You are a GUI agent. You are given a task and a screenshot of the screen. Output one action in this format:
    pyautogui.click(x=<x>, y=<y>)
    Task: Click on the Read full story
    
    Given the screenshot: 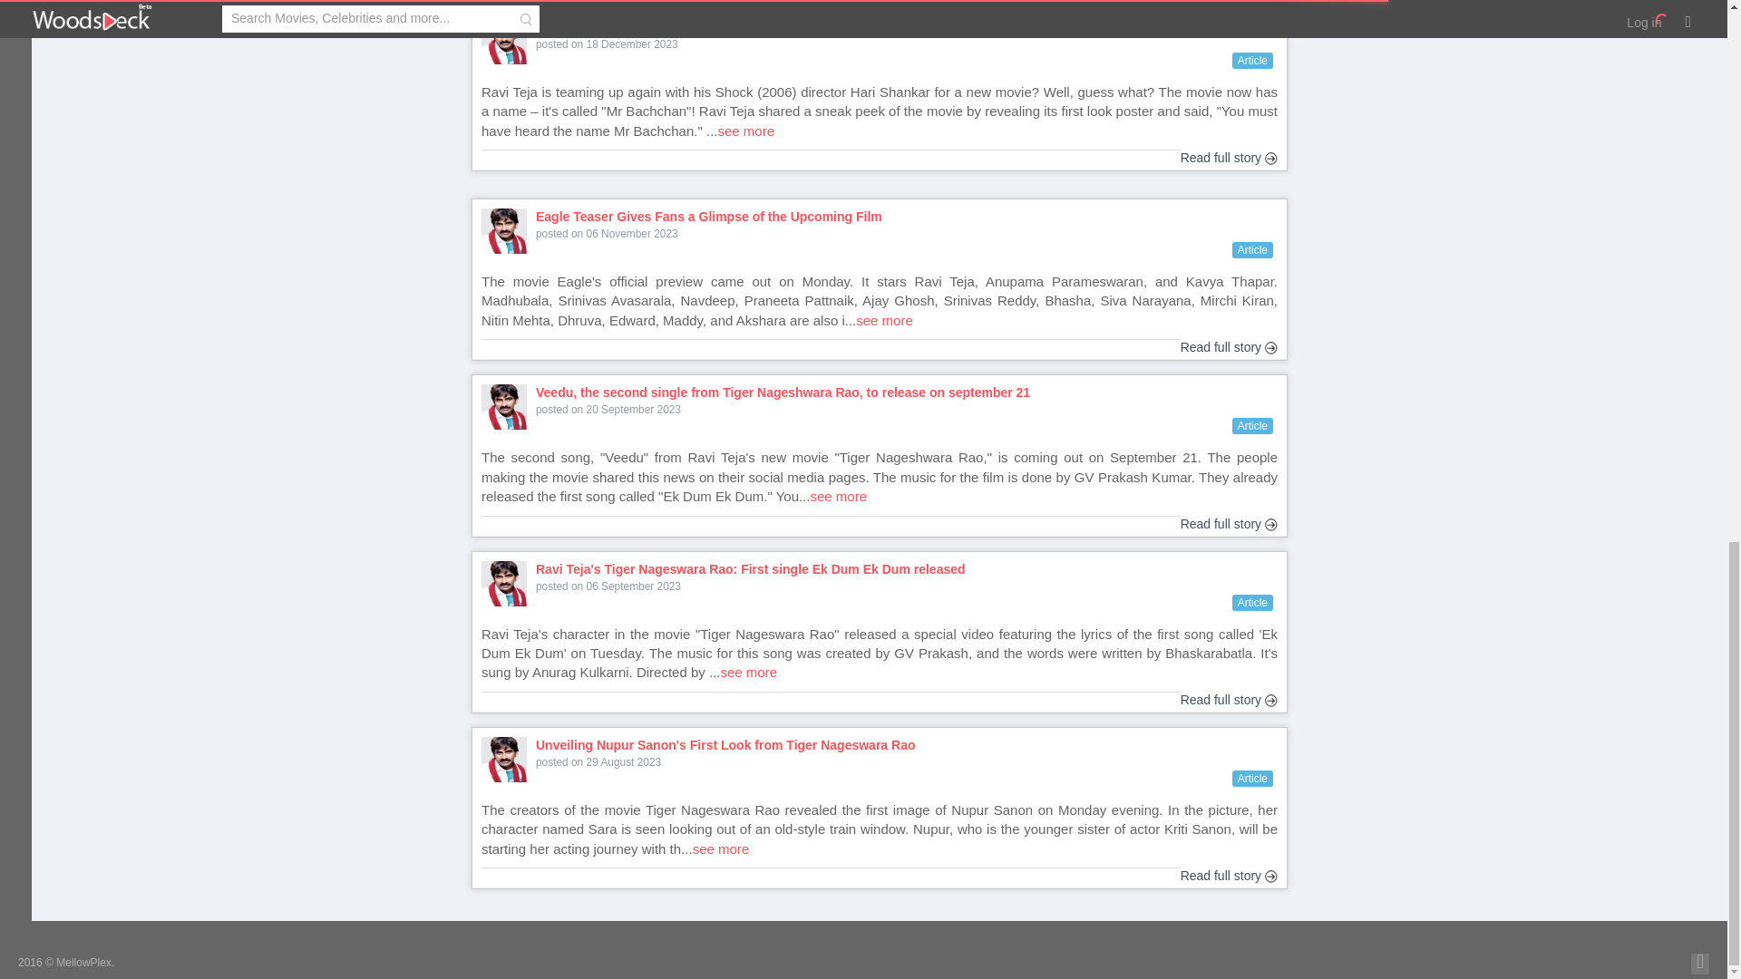 What is the action you would take?
    pyautogui.click(x=1229, y=158)
    